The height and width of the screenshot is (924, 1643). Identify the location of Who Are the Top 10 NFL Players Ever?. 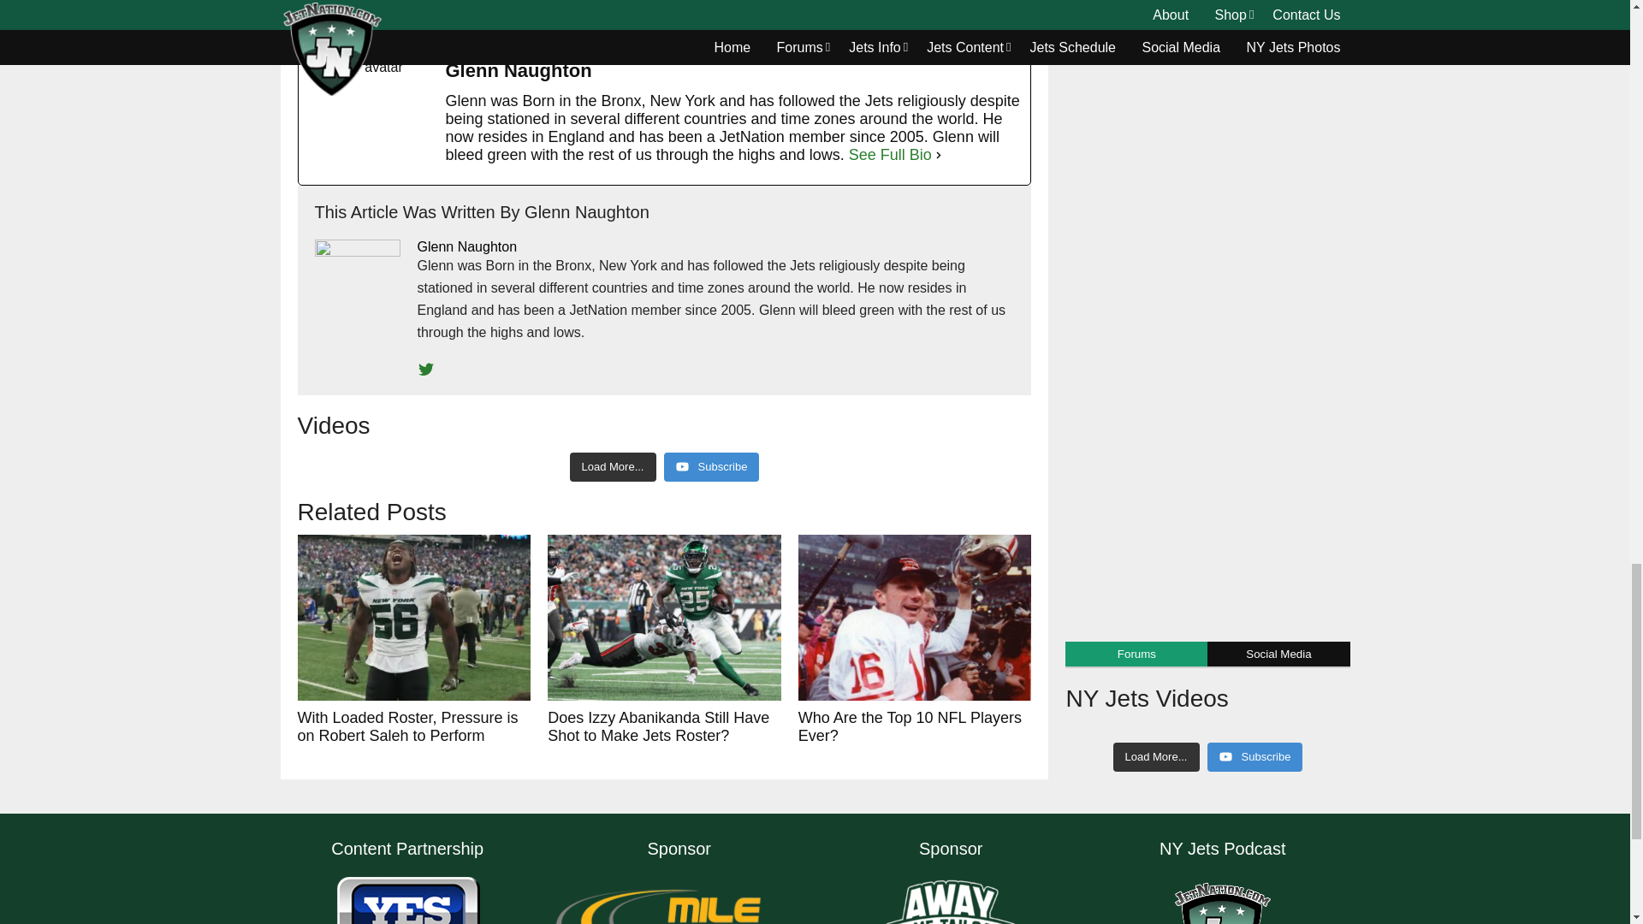
(915, 618).